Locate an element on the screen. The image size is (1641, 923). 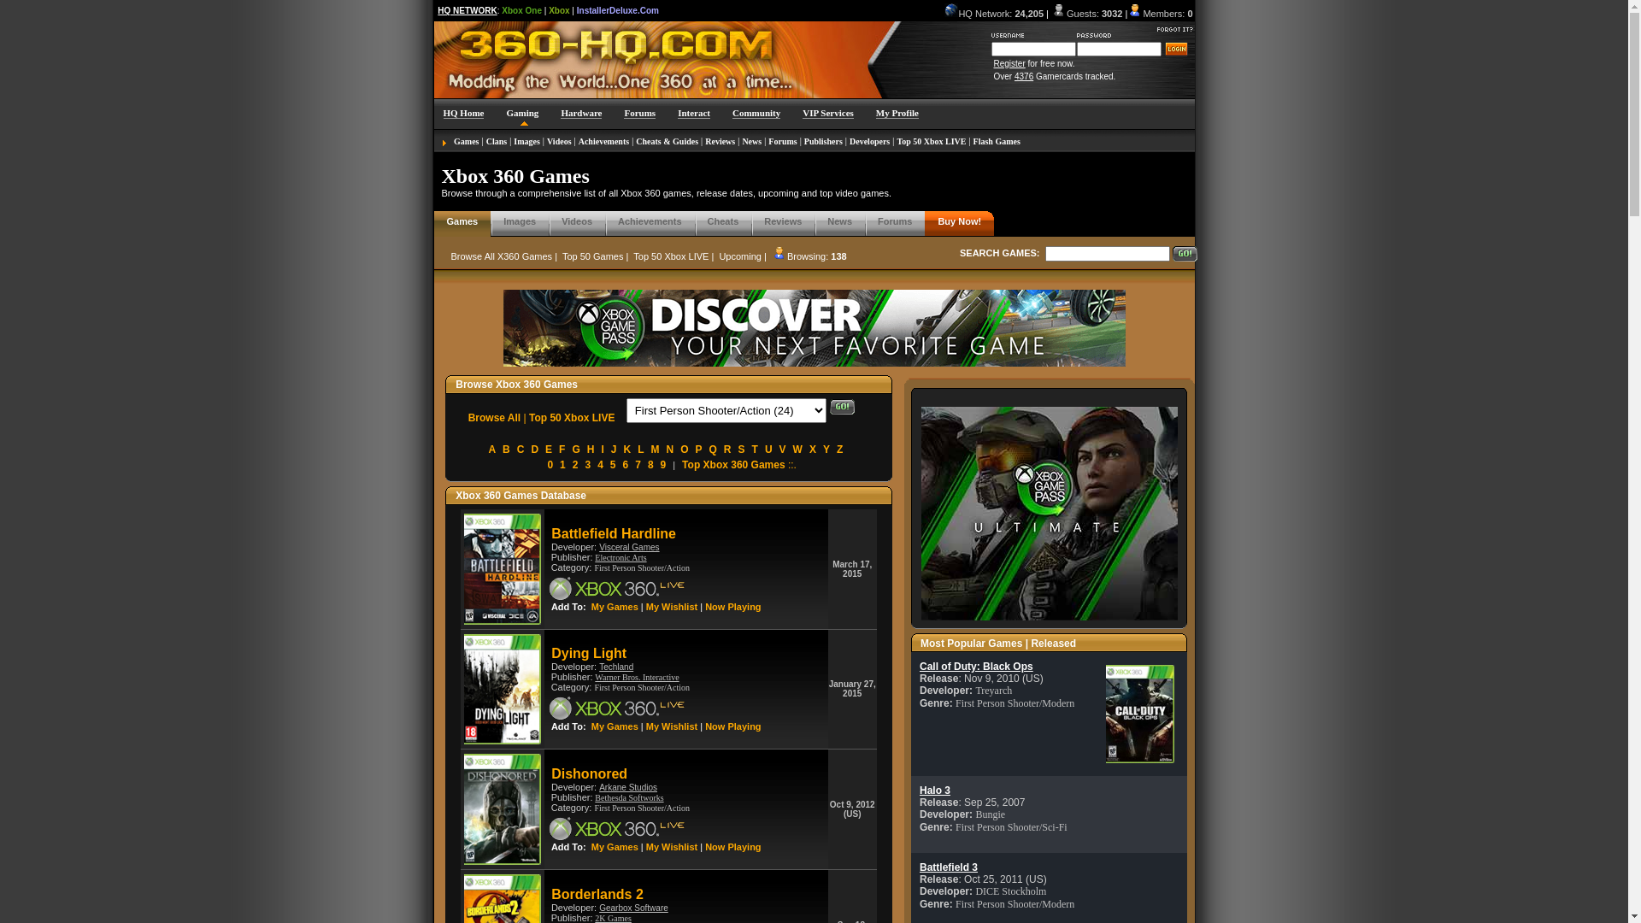
Forums is located at coordinates (895, 221).